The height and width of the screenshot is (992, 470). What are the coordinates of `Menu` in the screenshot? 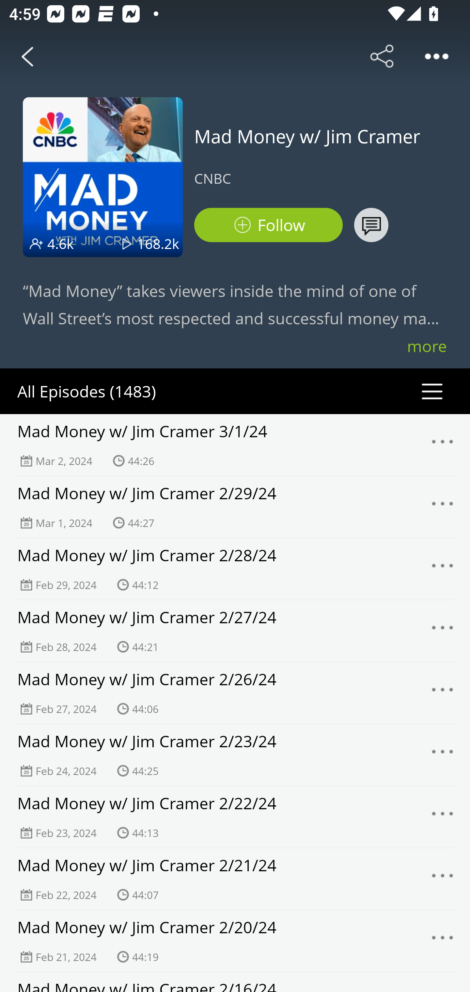 It's located at (443, 569).